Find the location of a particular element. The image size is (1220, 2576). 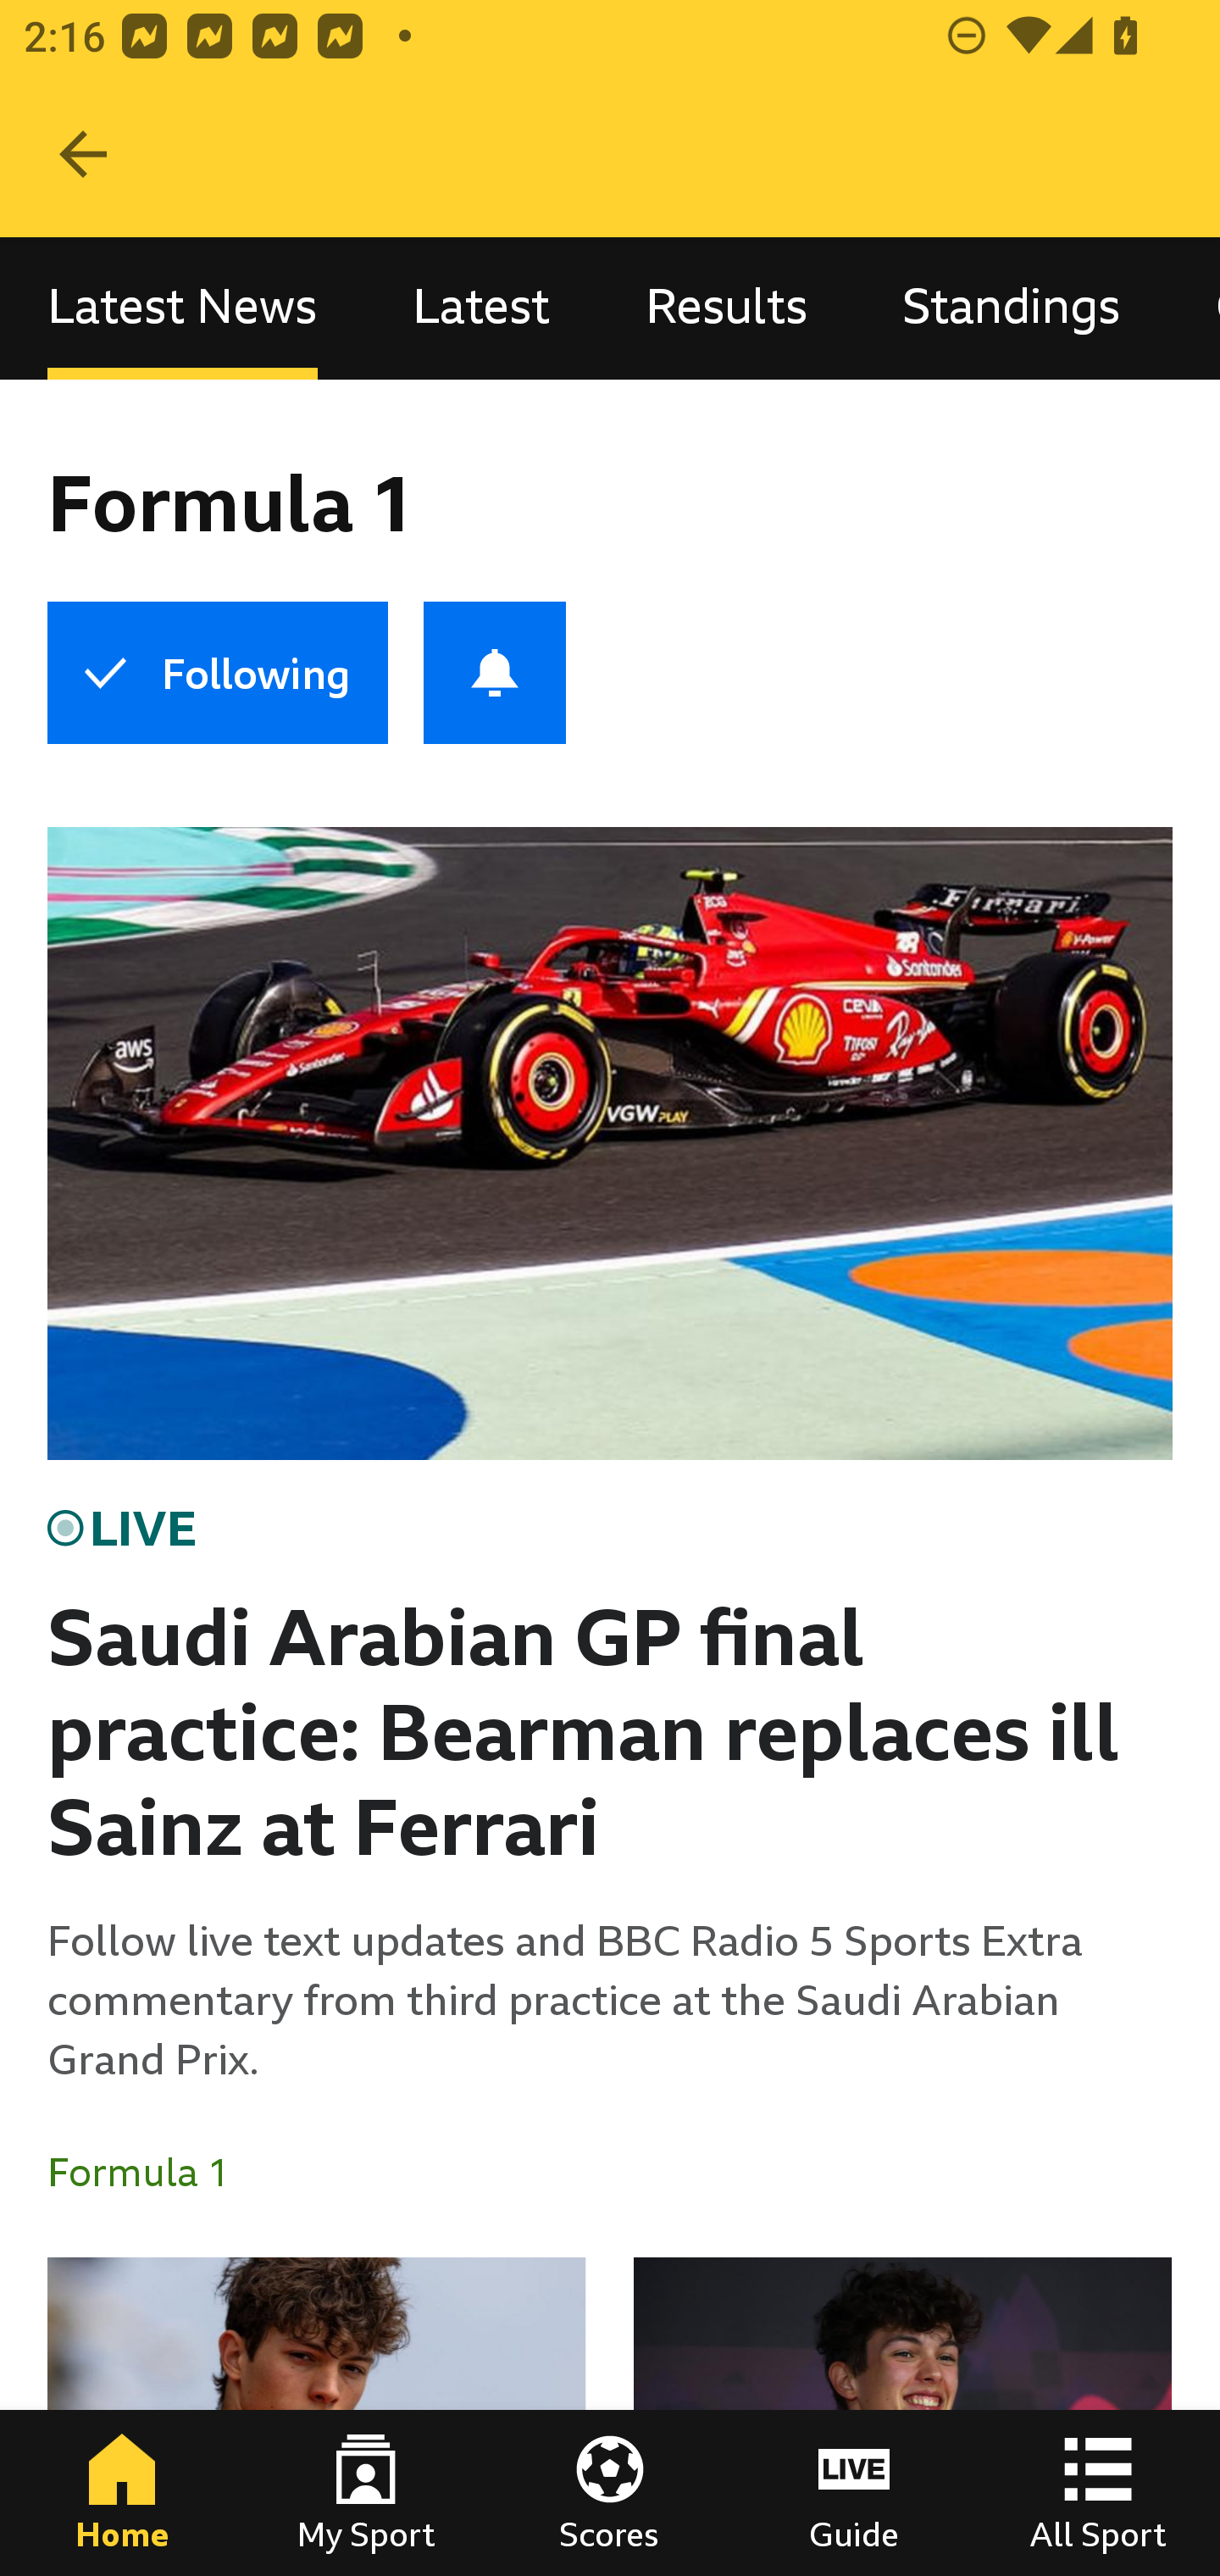

Push notifications for Formula 1 is located at coordinates (495, 673).